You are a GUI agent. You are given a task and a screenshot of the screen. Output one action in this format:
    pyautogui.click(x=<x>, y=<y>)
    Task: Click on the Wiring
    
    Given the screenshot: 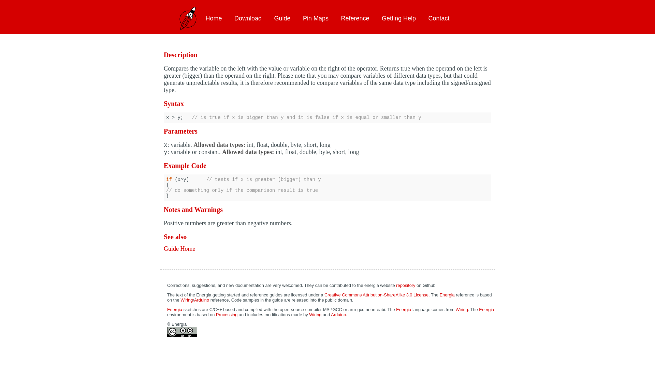 What is the action you would take?
    pyautogui.click(x=186, y=300)
    